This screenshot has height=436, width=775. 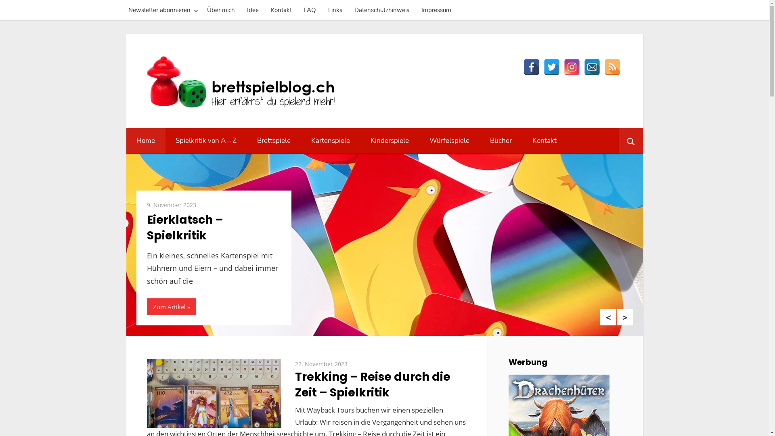 What do you see at coordinates (551, 67) in the screenshot?
I see `Twitter` at bounding box center [551, 67].